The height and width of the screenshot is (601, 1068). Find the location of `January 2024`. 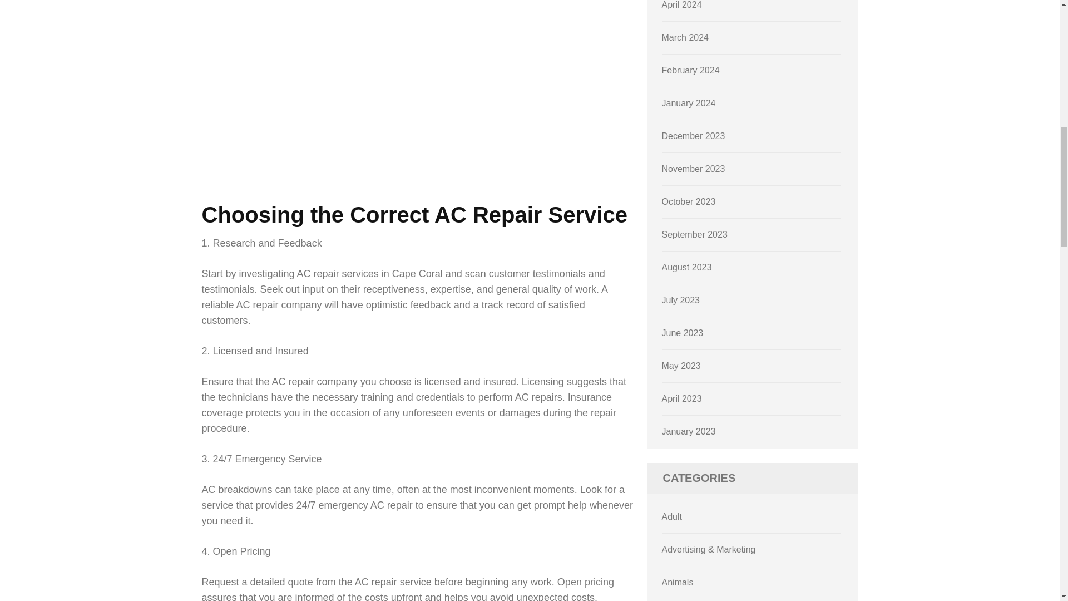

January 2024 is located at coordinates (689, 104).